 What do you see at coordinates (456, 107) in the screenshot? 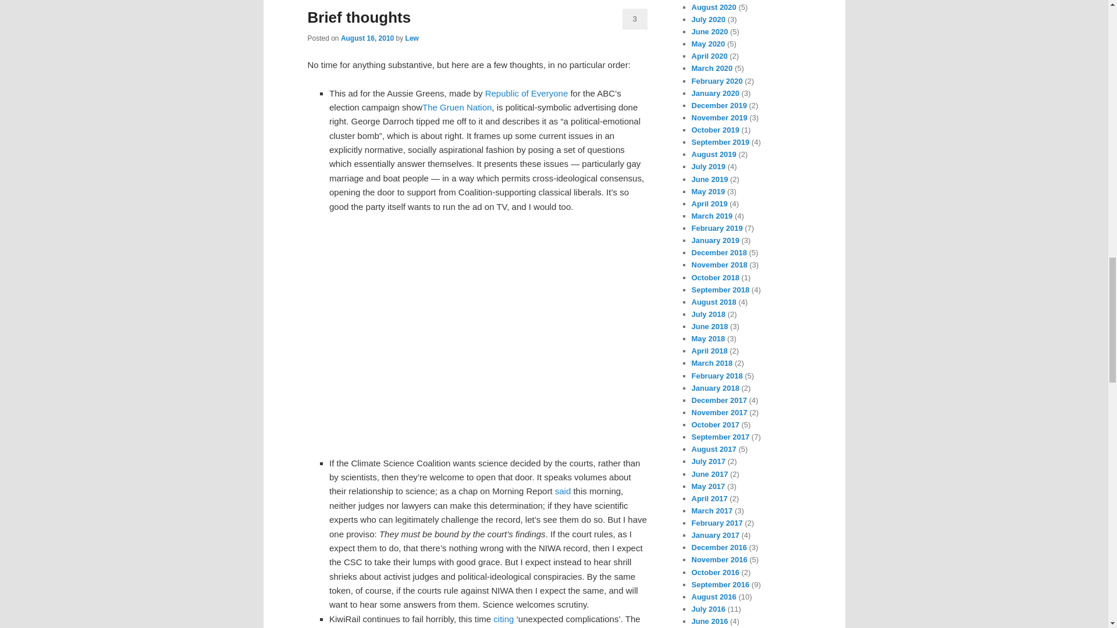
I see `The Gruen Nation` at bounding box center [456, 107].